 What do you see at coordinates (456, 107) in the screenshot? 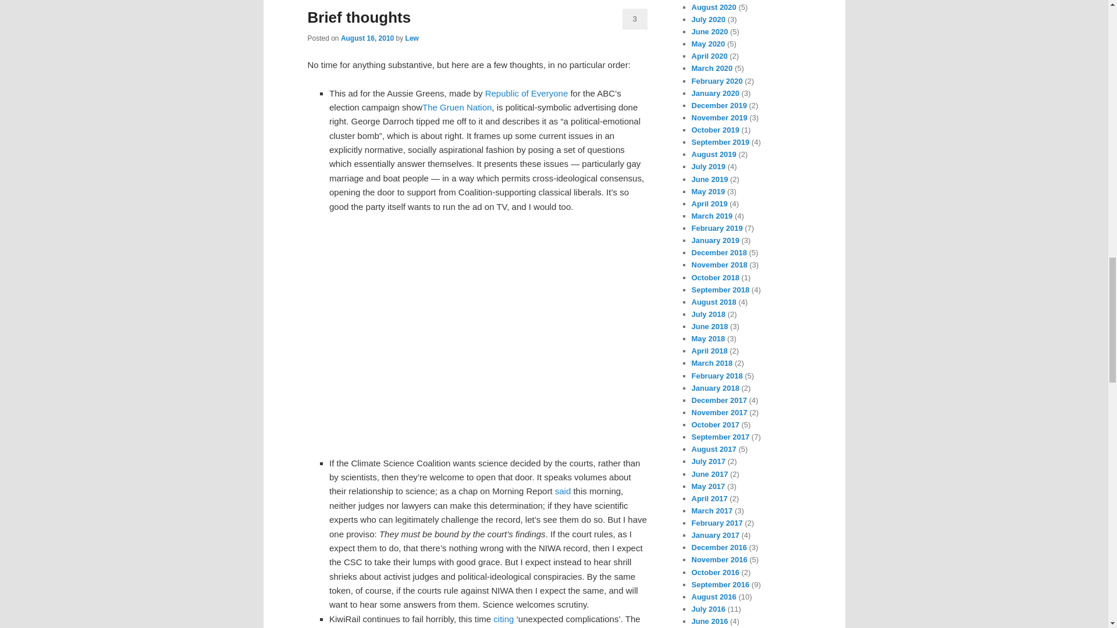
I see `The Gruen Nation` at bounding box center [456, 107].